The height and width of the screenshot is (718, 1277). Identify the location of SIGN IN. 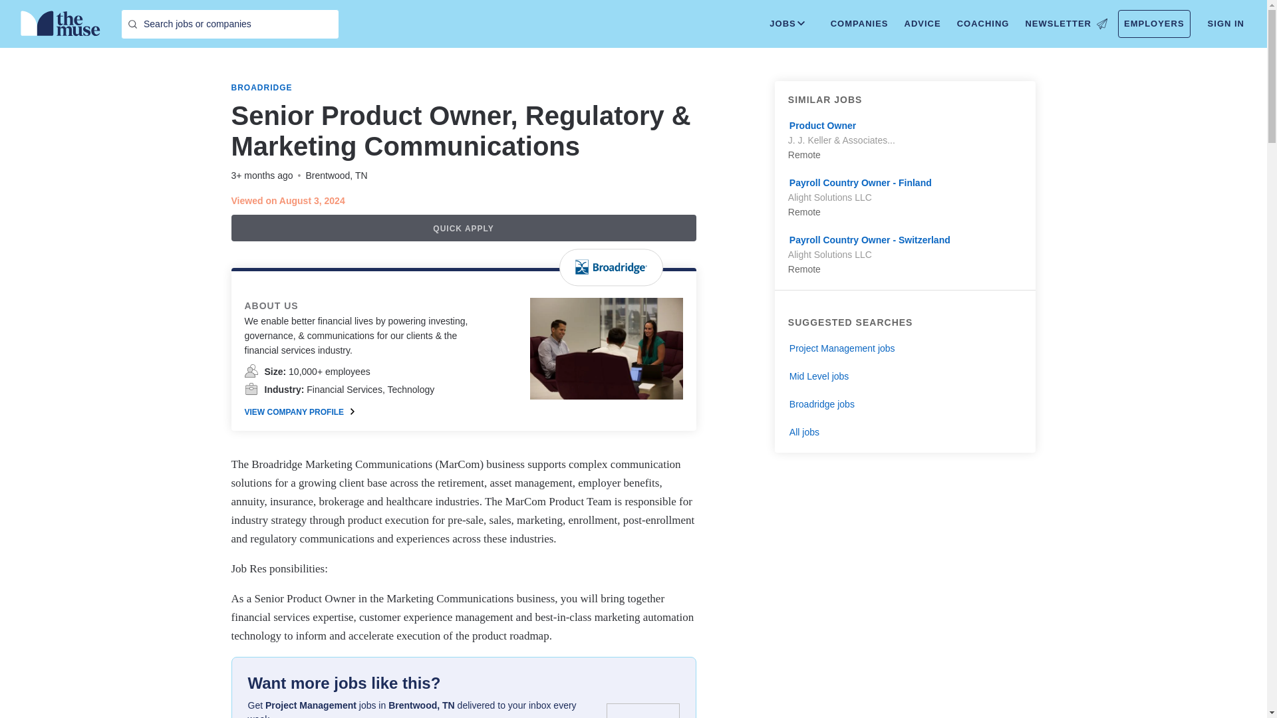
(1226, 24).